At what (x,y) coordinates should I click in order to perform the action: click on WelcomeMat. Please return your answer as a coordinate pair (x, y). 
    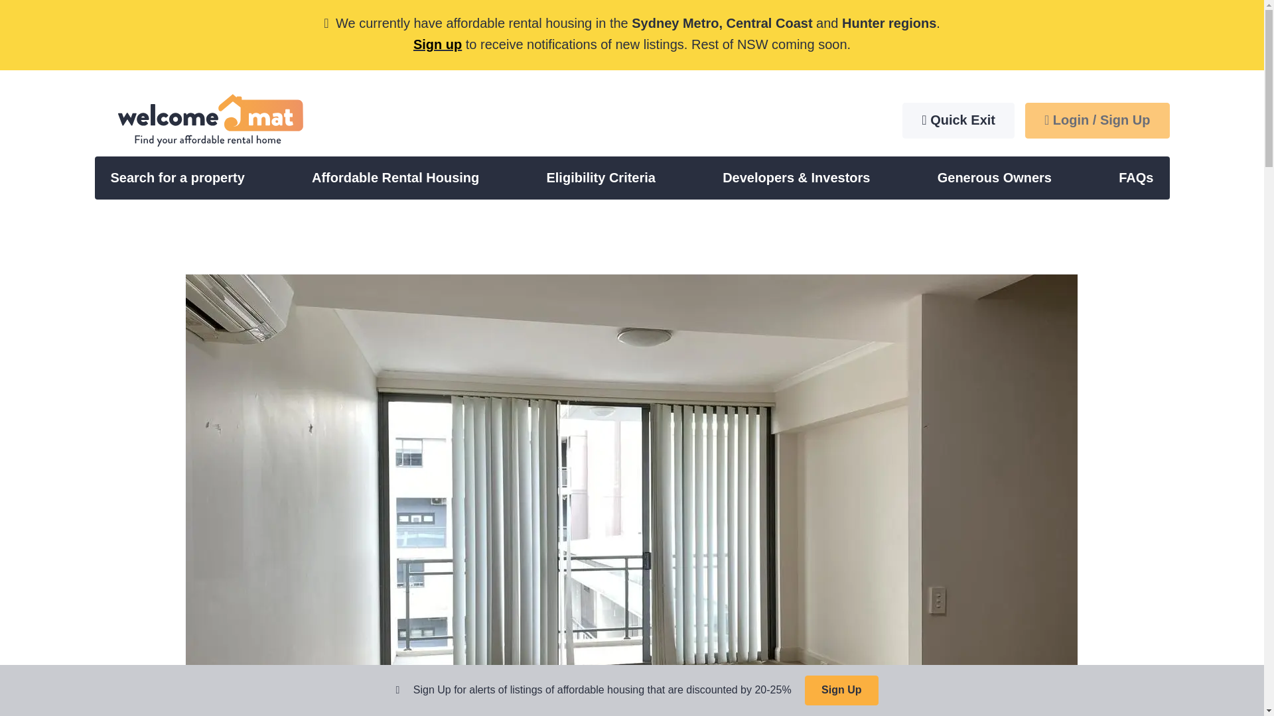
    Looking at the image, I should click on (206, 124).